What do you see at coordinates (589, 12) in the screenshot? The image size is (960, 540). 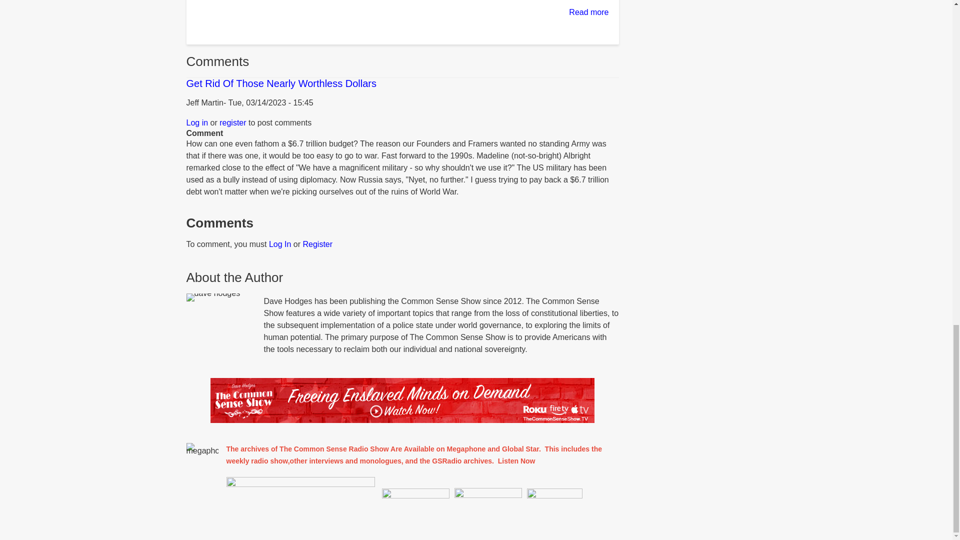 I see `Read more` at bounding box center [589, 12].